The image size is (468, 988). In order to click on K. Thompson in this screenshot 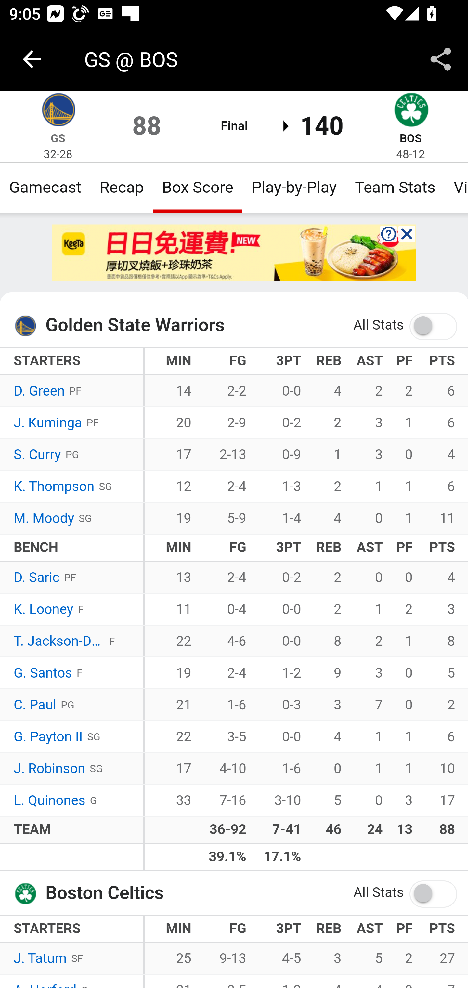, I will do `click(54, 487)`.